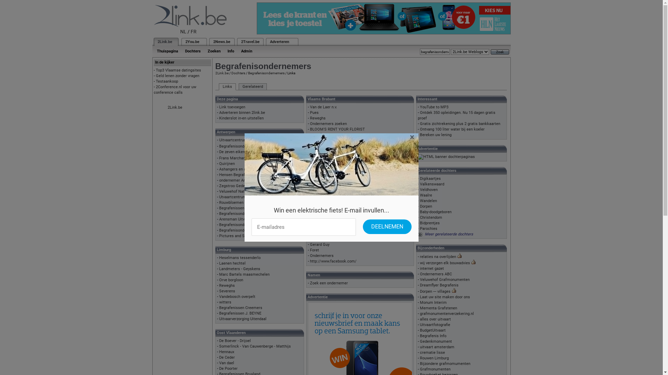  I want to click on 2You.be, so click(192, 42).